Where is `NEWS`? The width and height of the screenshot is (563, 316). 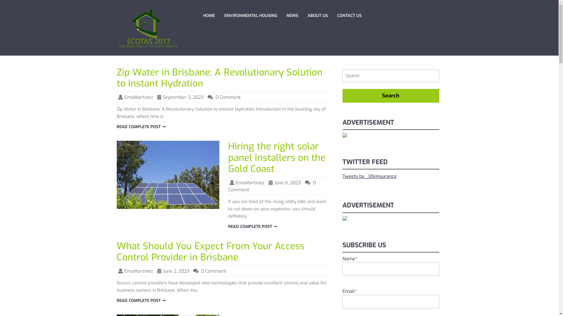 NEWS is located at coordinates (293, 16).